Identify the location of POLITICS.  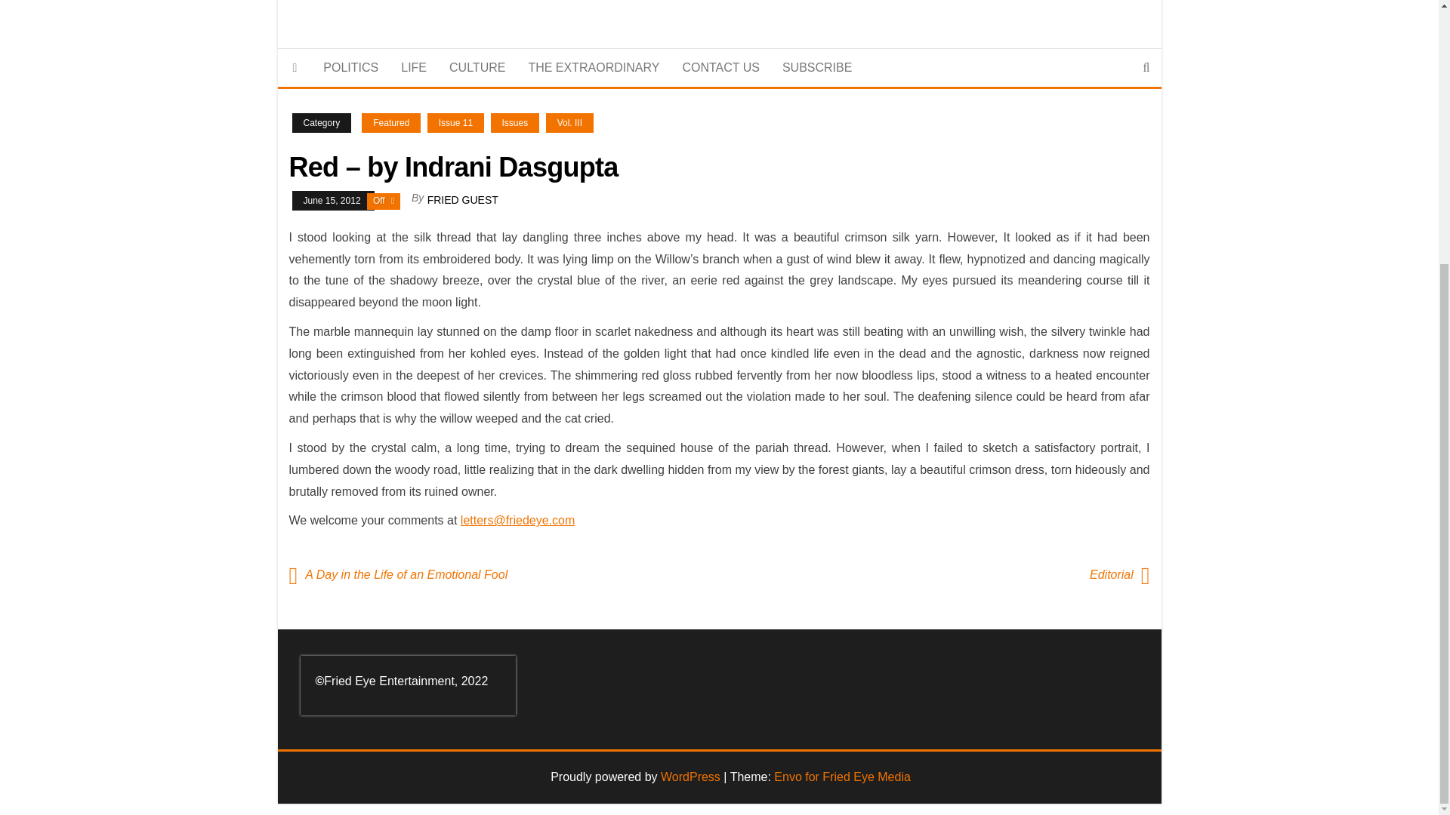
(350, 67).